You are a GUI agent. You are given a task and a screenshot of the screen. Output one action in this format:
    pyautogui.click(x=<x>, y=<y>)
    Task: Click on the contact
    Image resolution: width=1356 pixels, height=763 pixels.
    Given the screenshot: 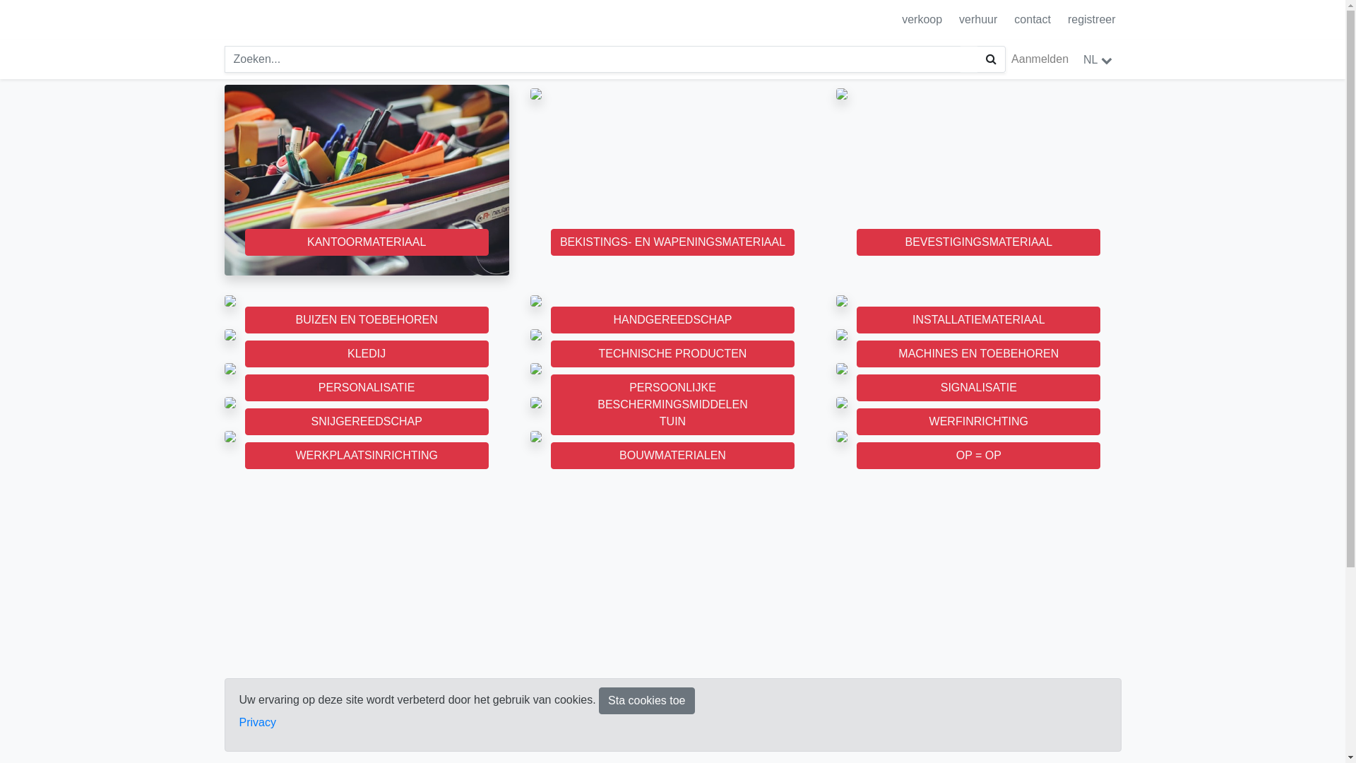 What is the action you would take?
    pyautogui.click(x=1033, y=20)
    